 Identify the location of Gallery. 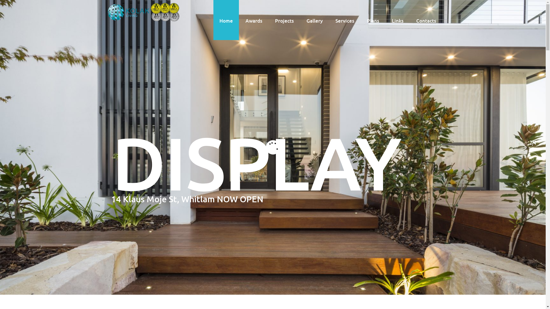
(315, 20).